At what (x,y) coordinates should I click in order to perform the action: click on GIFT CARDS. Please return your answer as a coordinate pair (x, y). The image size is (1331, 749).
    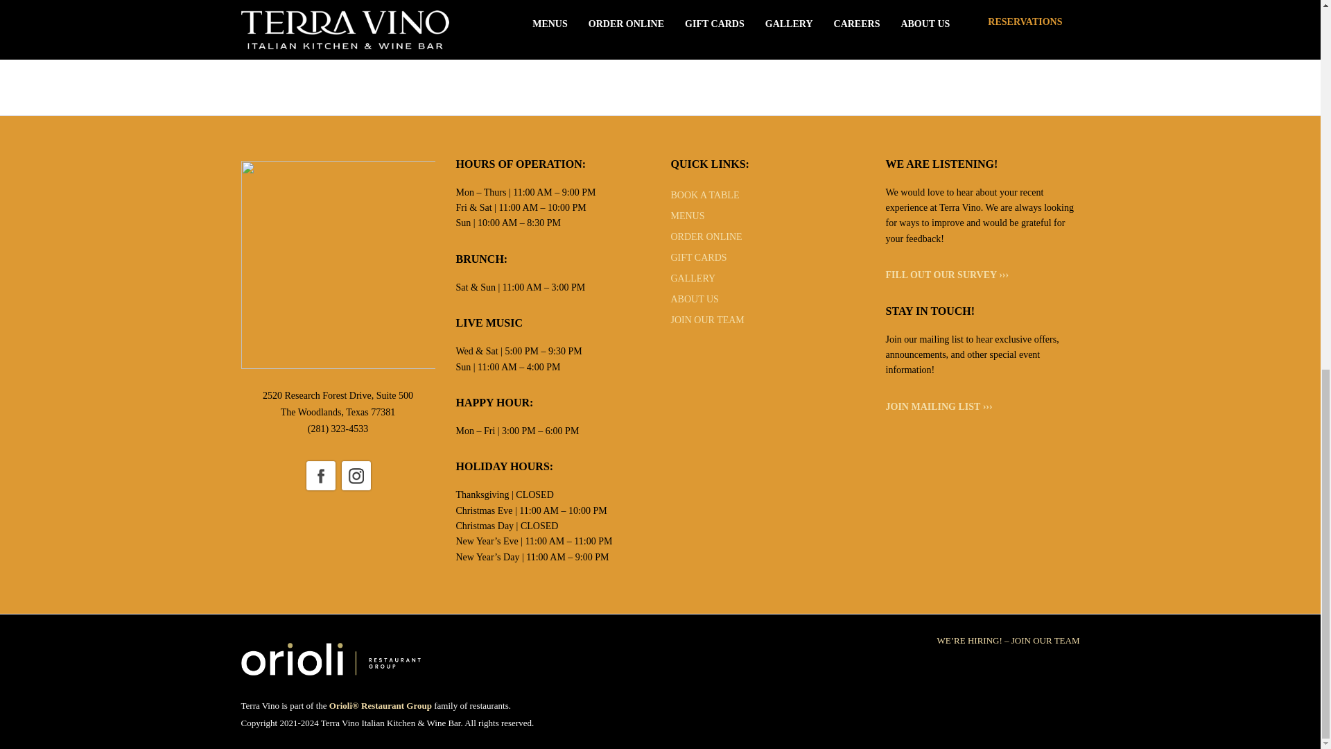
    Looking at the image, I should click on (699, 257).